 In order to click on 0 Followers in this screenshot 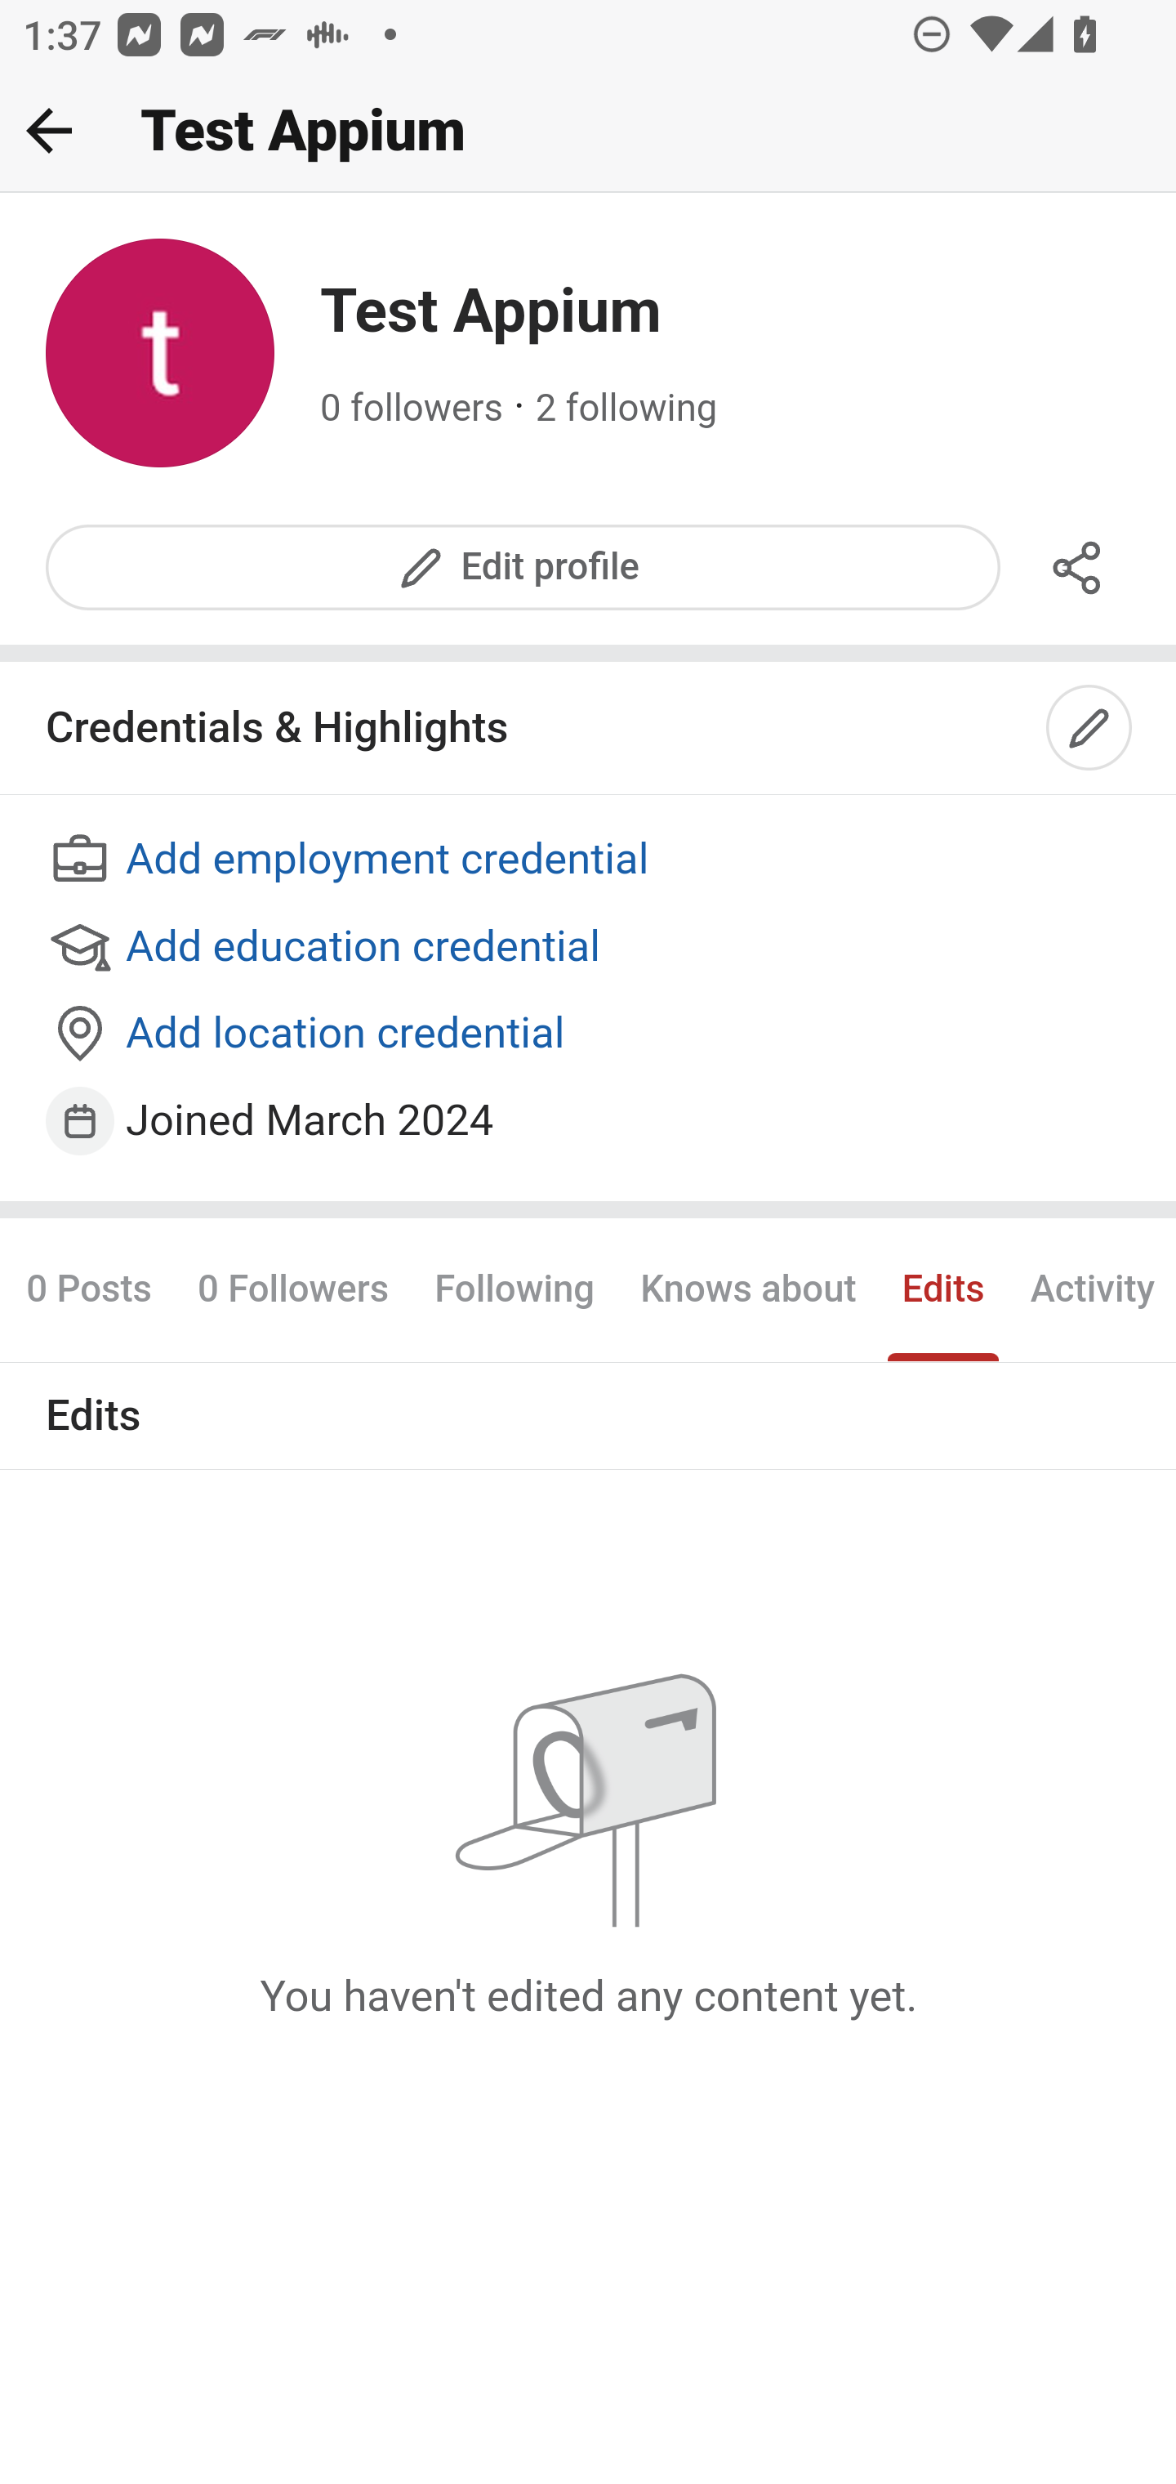, I will do `click(292, 1289)`.